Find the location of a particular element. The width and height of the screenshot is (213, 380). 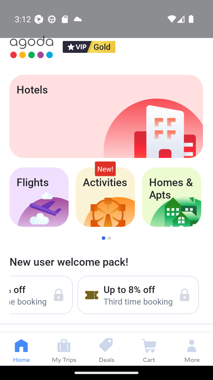

Homes & Apts is located at coordinates (172, 197).